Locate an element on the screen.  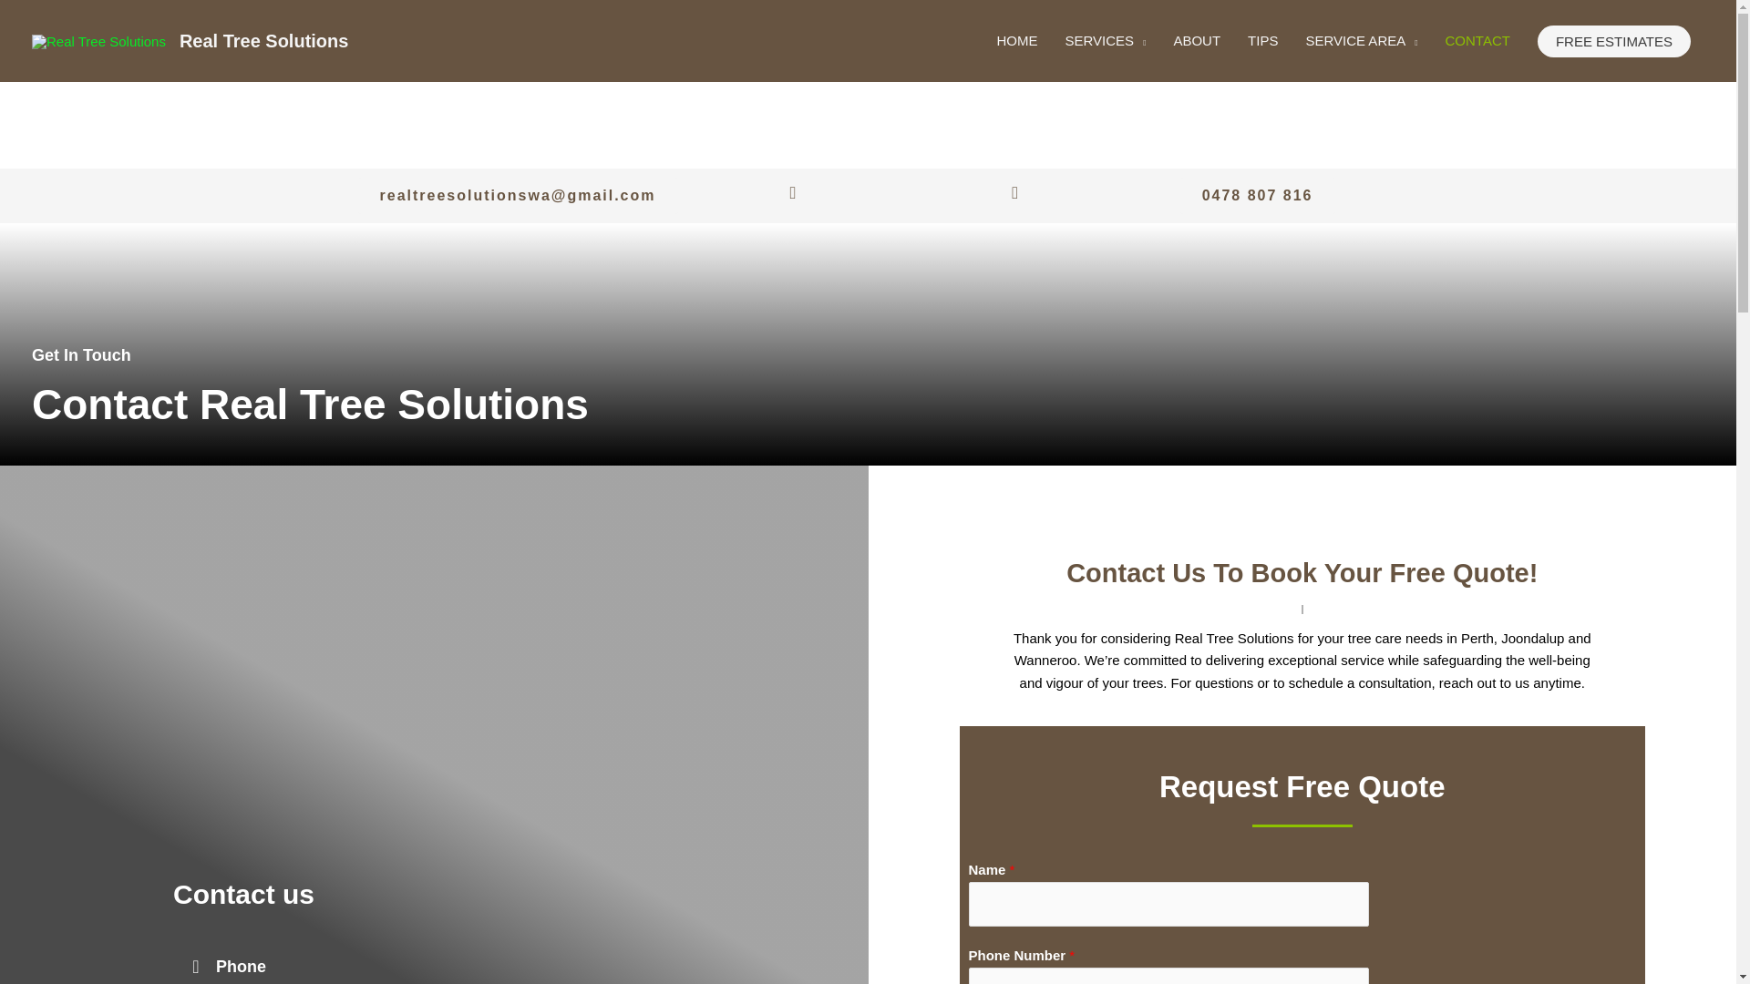
ABOUT is located at coordinates (1196, 40).